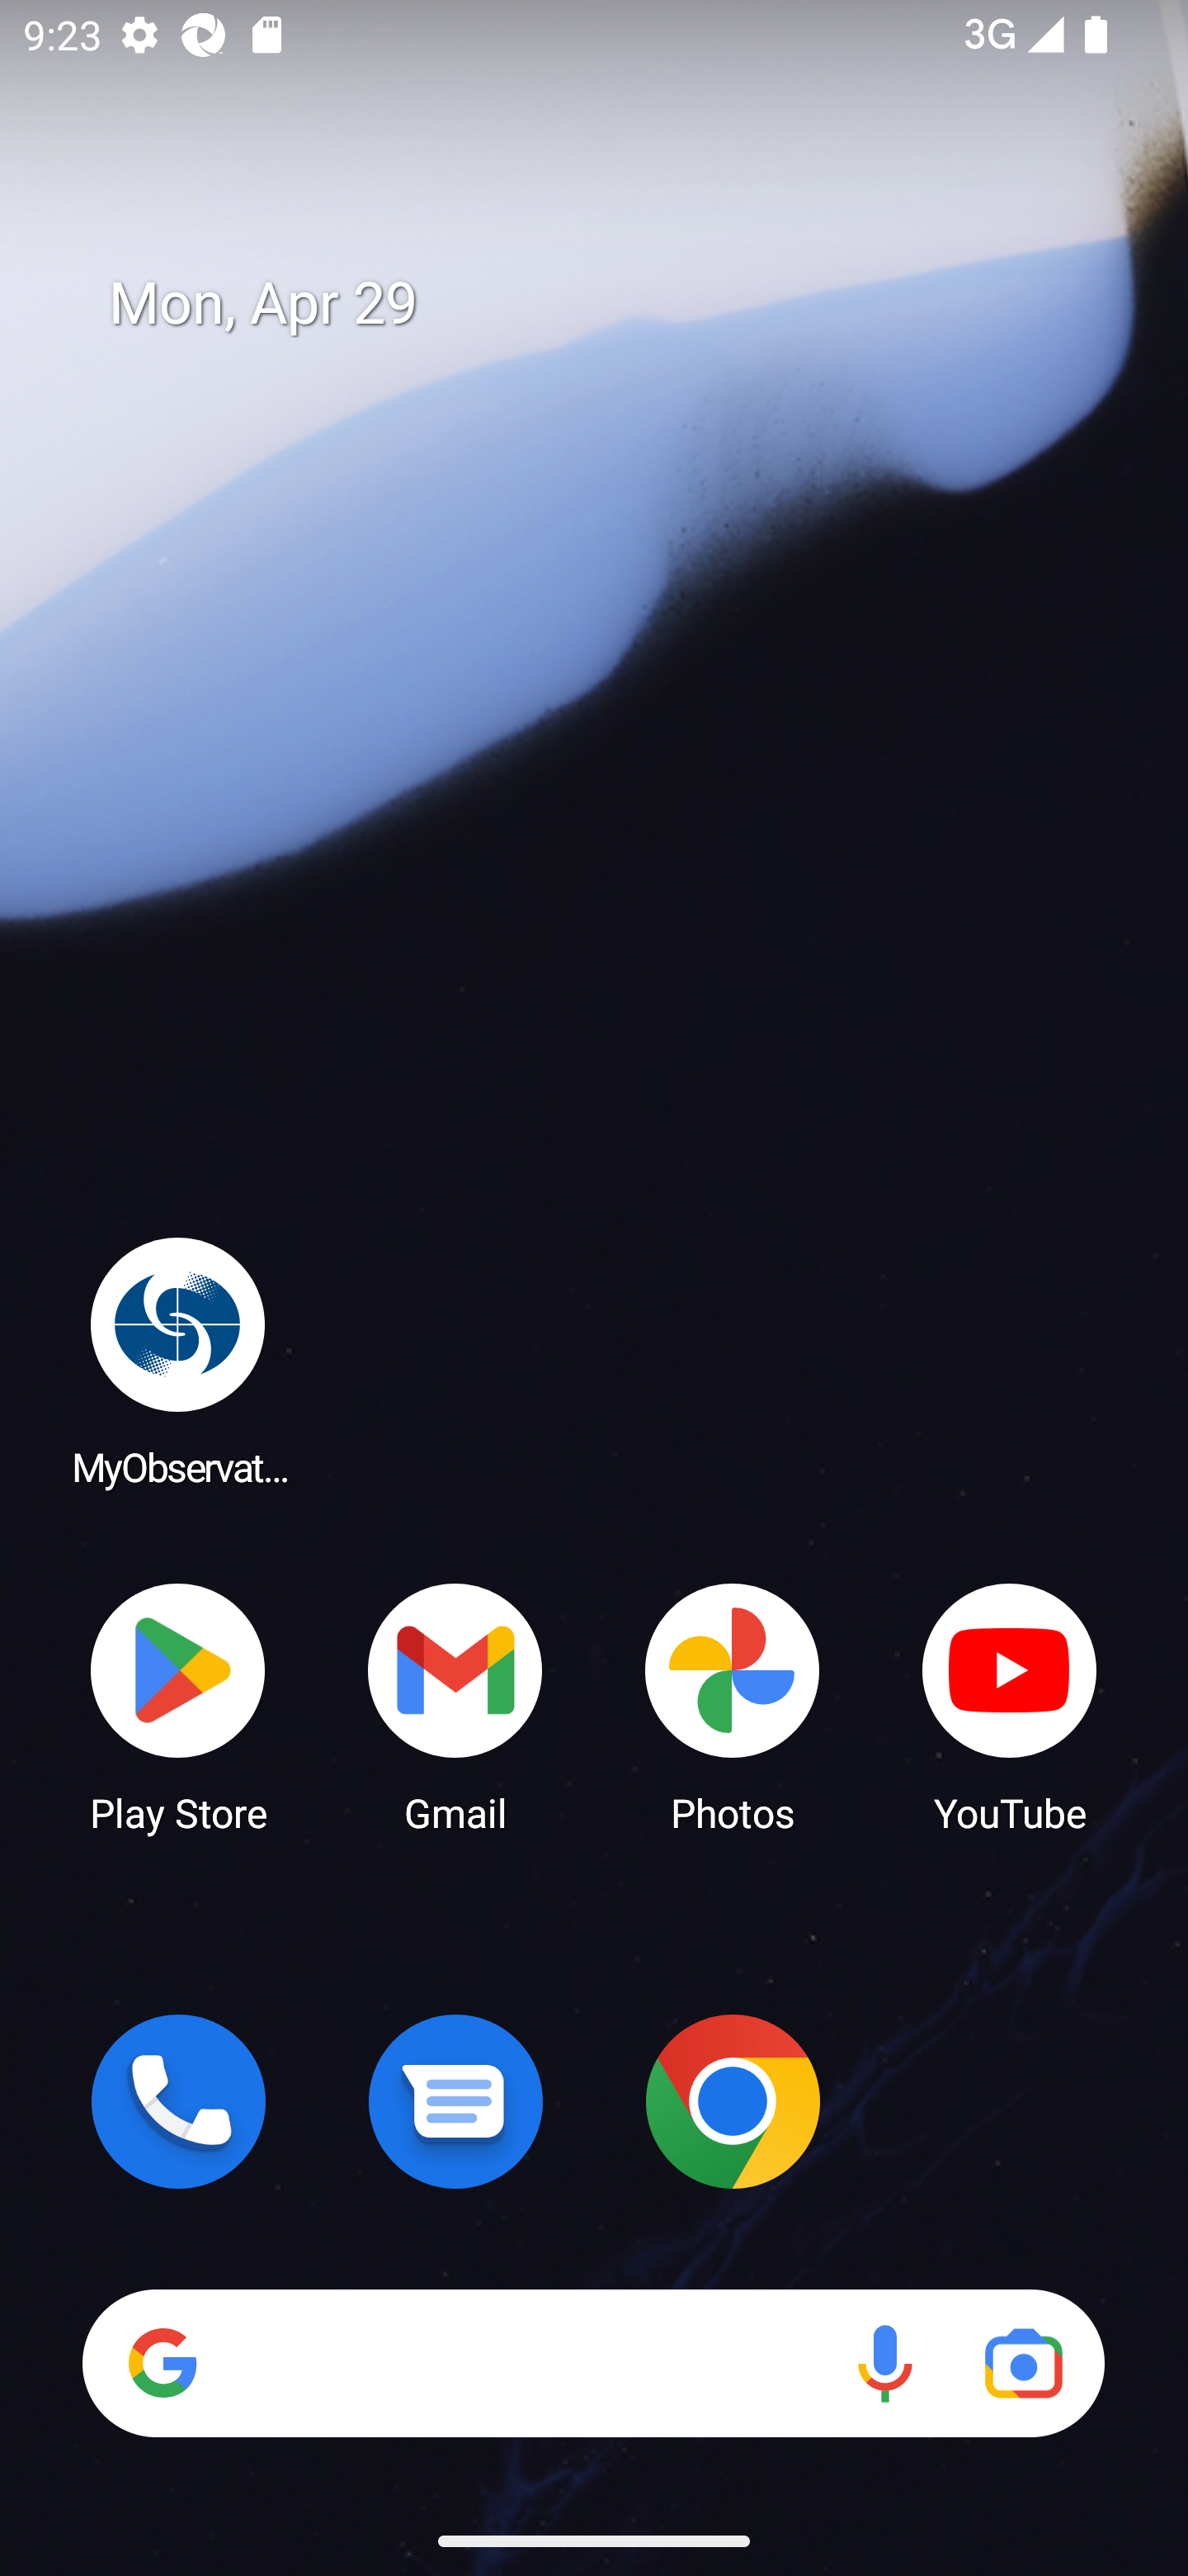 The height and width of the screenshot is (2576, 1188). Describe the element at coordinates (1010, 1706) in the screenshot. I see `YouTube` at that location.